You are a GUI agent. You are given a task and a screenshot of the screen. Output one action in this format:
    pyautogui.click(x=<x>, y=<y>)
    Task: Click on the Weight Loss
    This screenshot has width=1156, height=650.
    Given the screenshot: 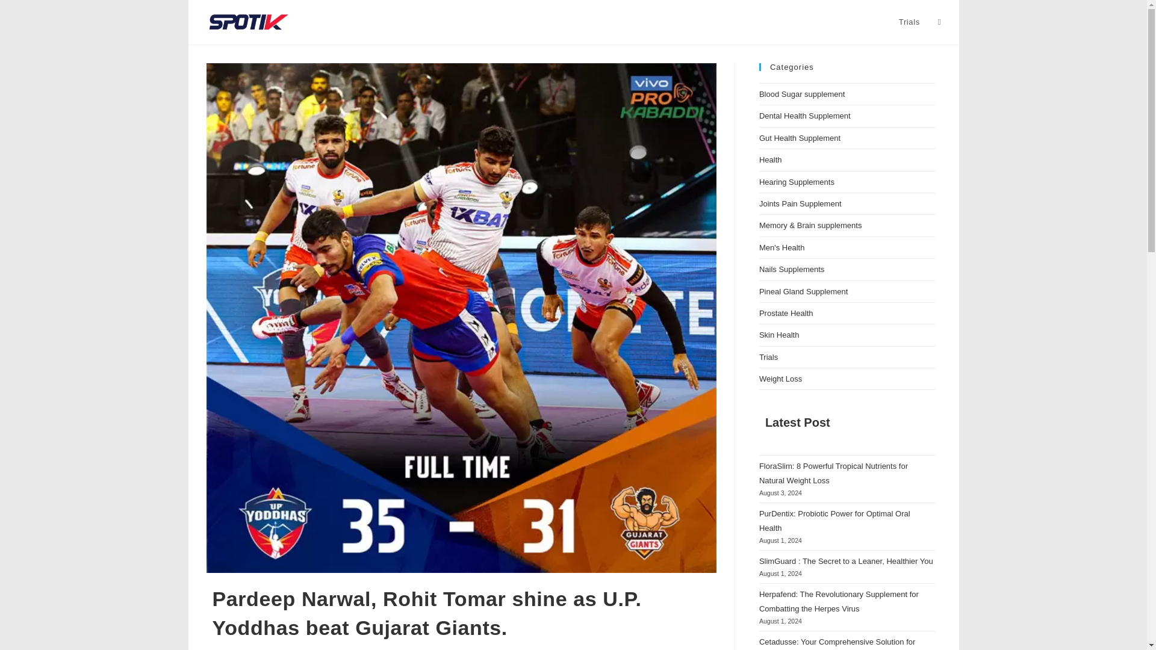 What is the action you would take?
    pyautogui.click(x=780, y=379)
    